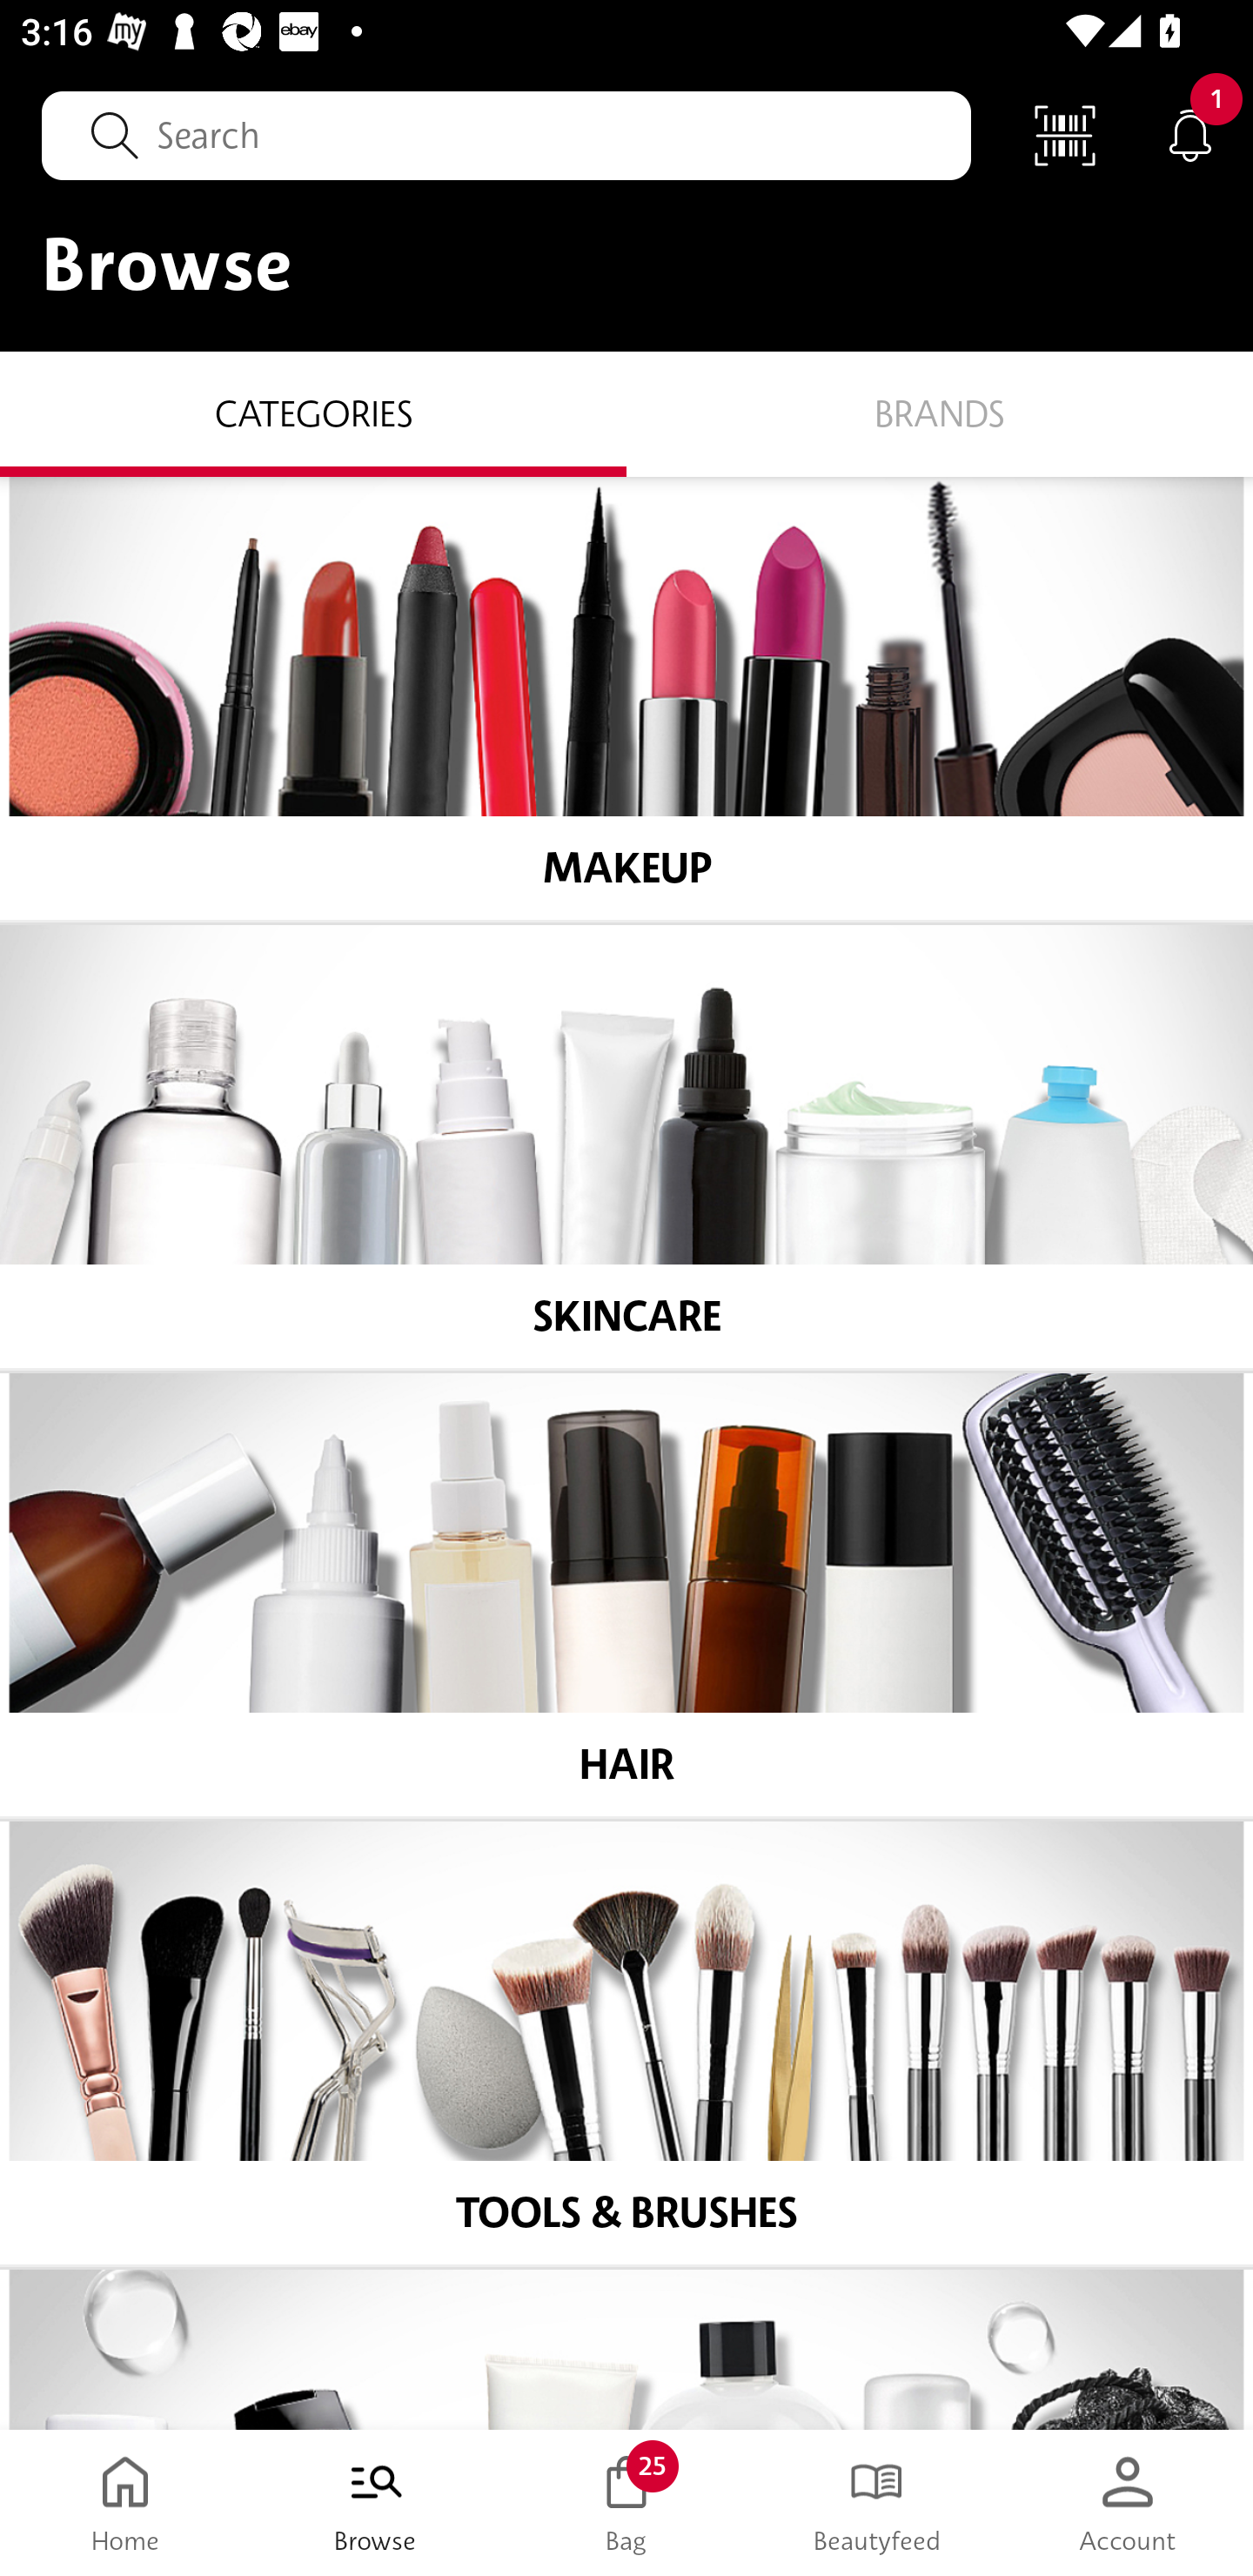 This screenshot has height=2576, width=1253. I want to click on Beautyfeed, so click(877, 2503).